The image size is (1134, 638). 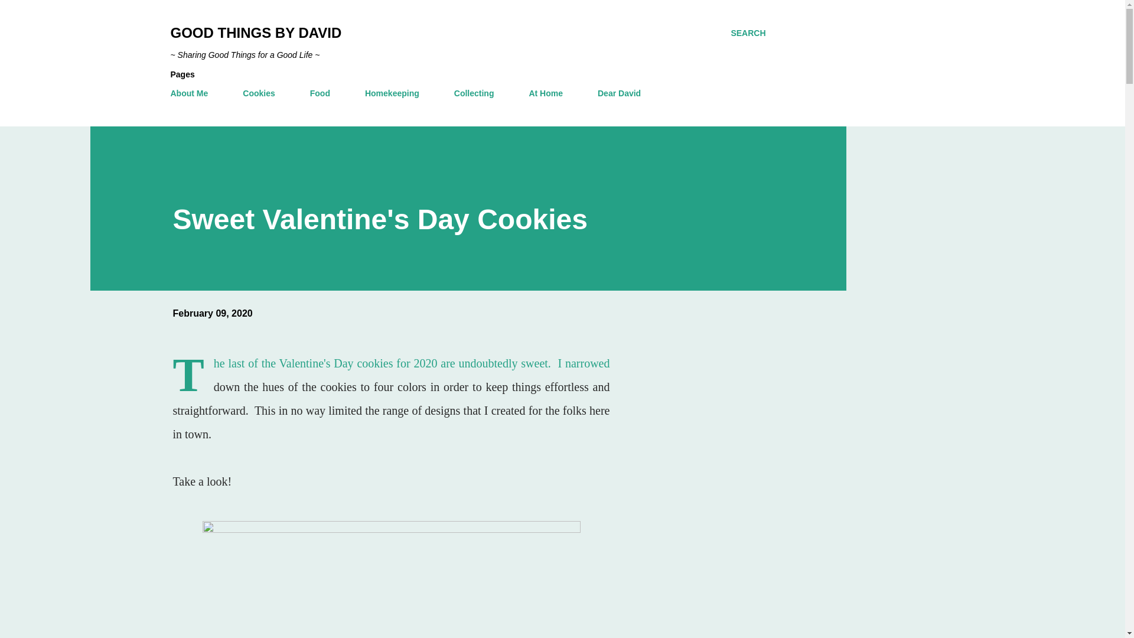 What do you see at coordinates (211, 313) in the screenshot?
I see `permanent link` at bounding box center [211, 313].